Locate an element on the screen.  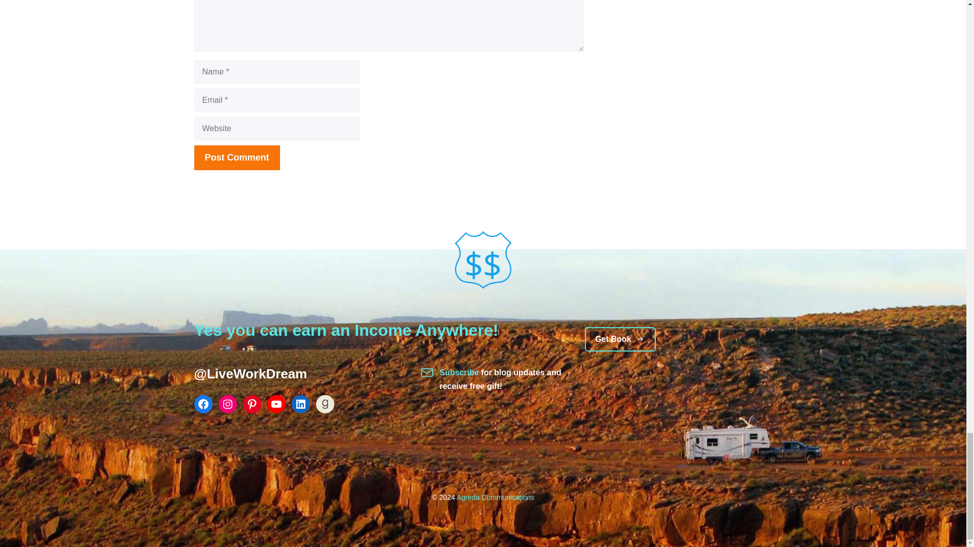
Post Comment is located at coordinates (236, 158).